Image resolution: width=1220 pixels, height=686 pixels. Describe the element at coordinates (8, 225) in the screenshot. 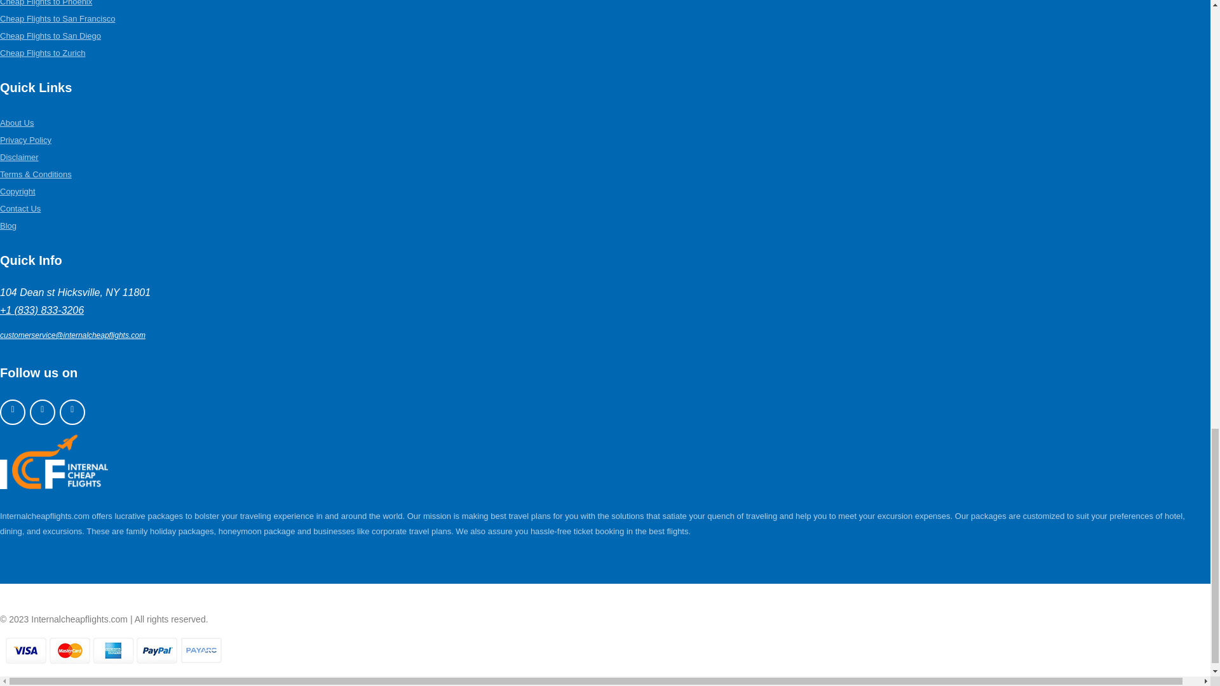

I see `Blog` at that location.